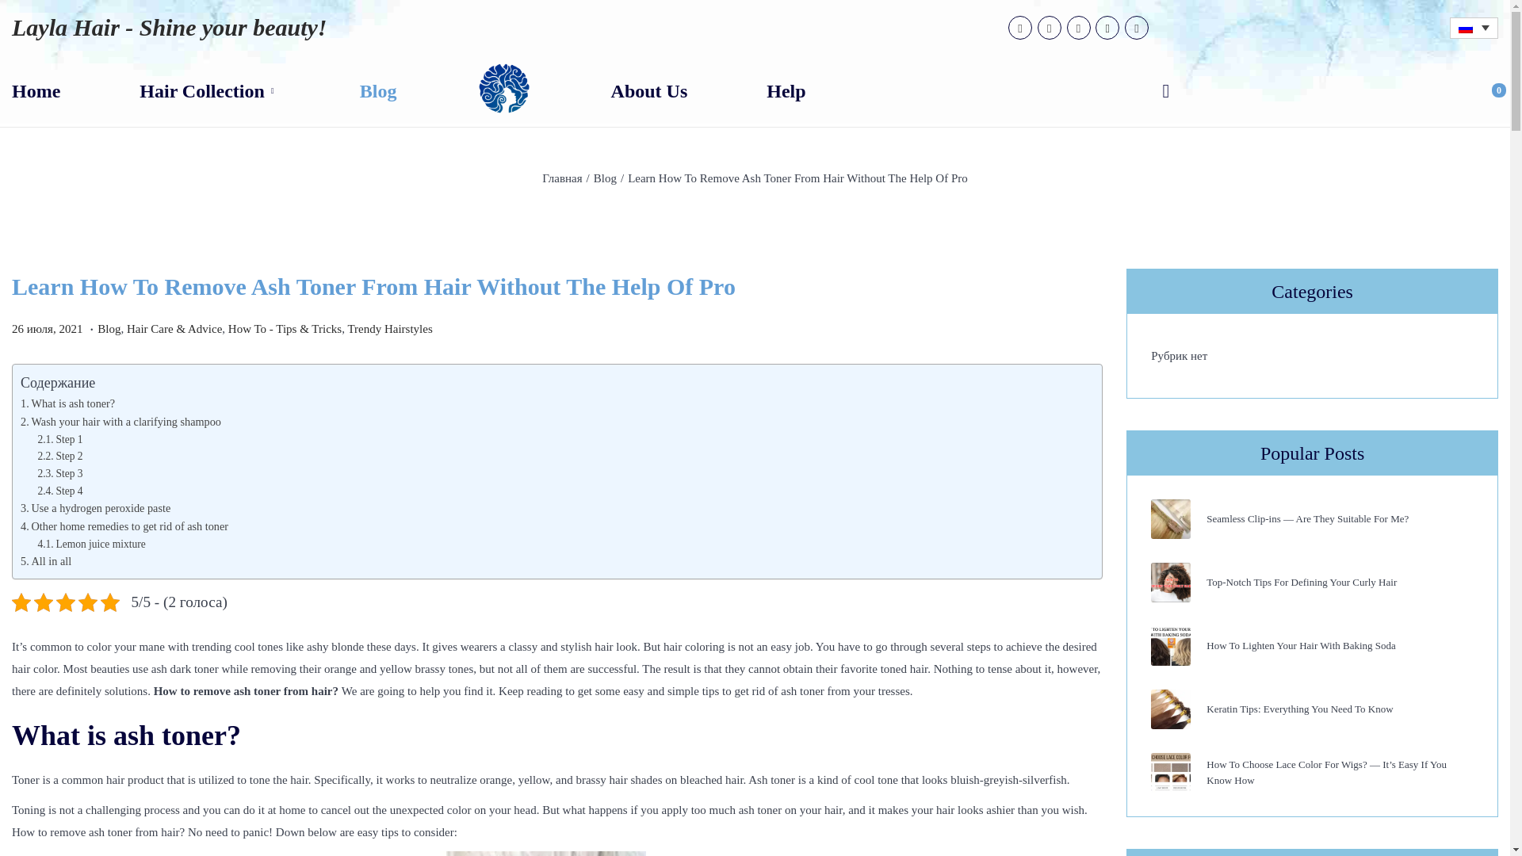  I want to click on Wash your hair with a clarifying shampoo, so click(120, 422).